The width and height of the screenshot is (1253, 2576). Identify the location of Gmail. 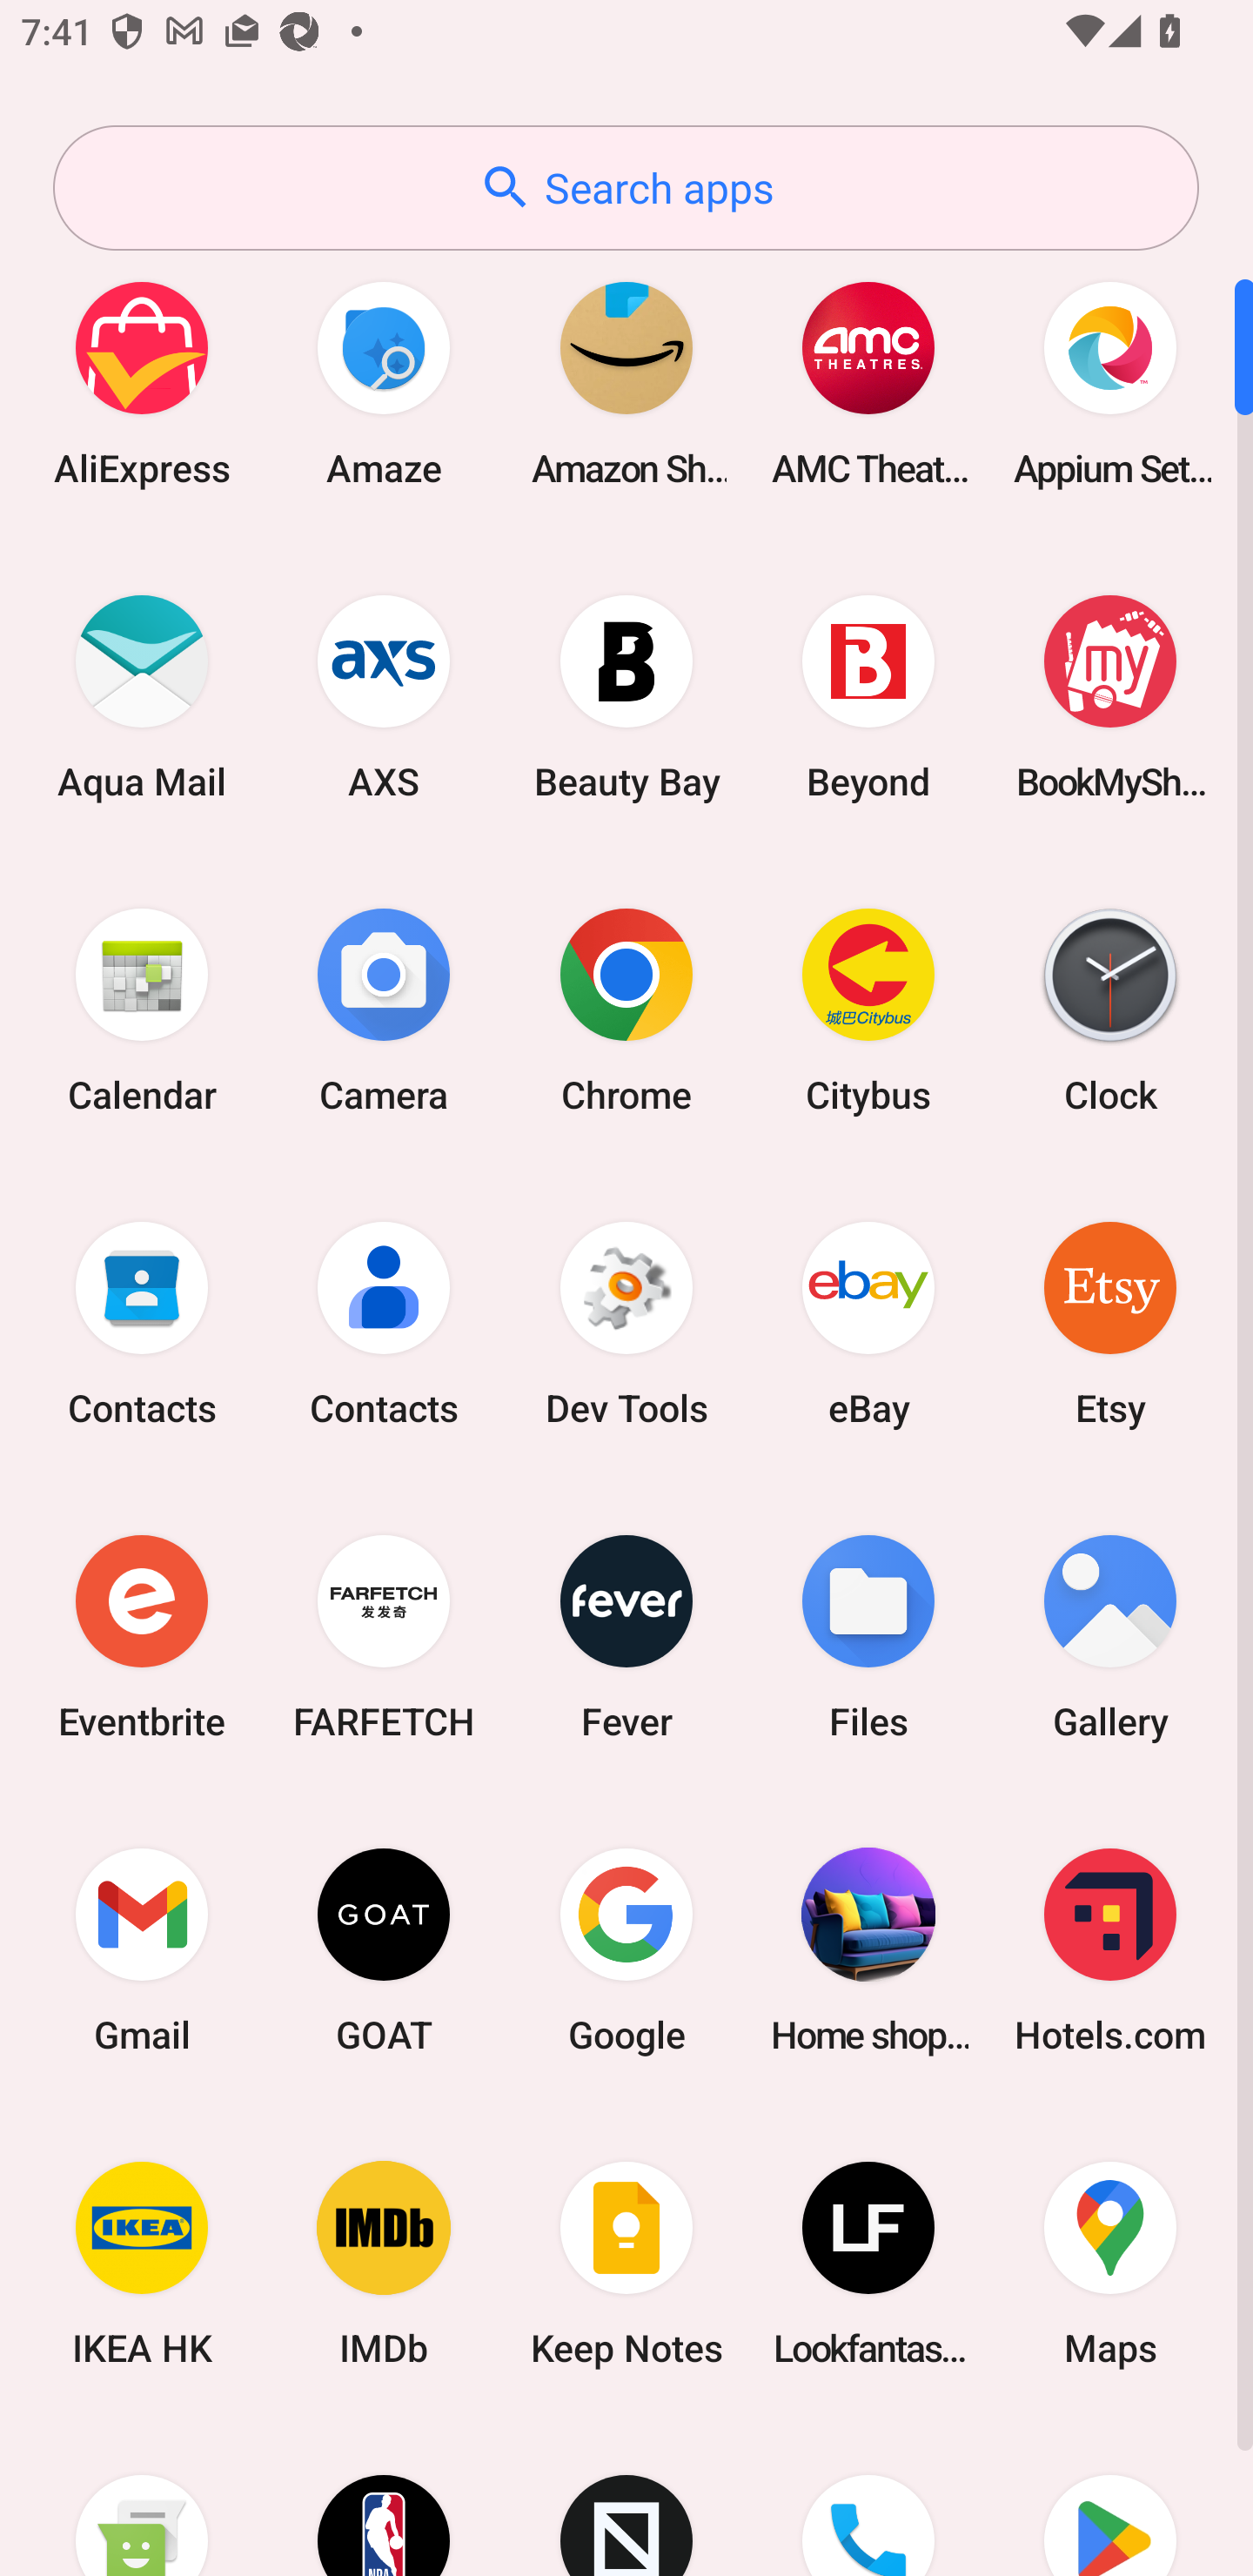
(142, 1949).